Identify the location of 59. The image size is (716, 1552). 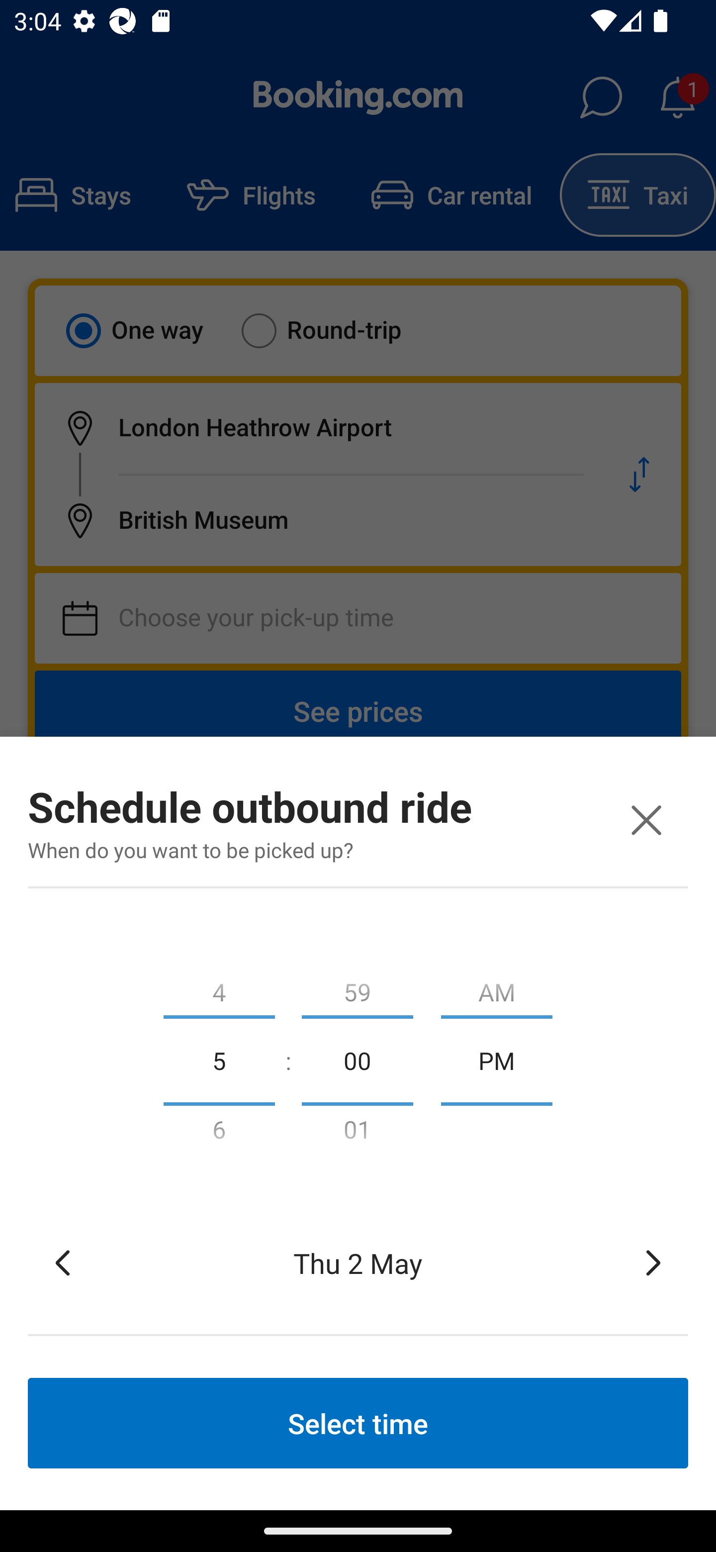
(357, 988).